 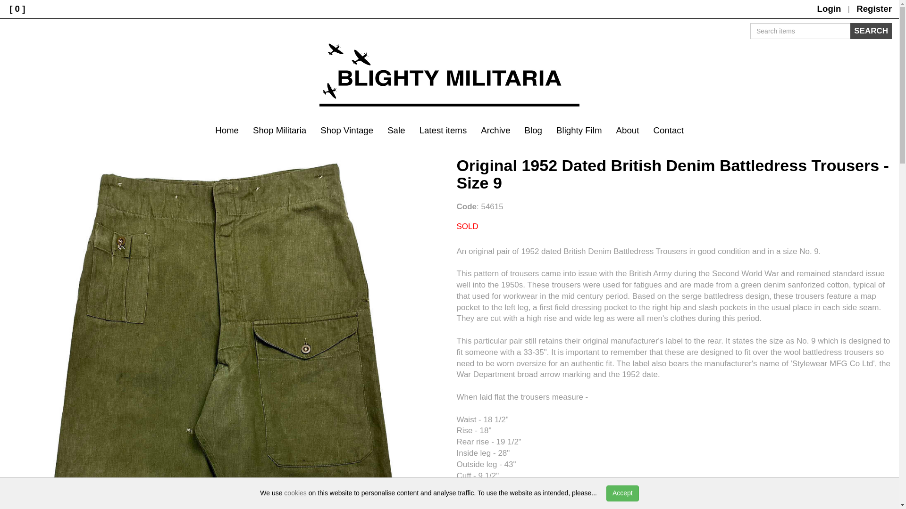 I want to click on Blighty Film, so click(x=579, y=130).